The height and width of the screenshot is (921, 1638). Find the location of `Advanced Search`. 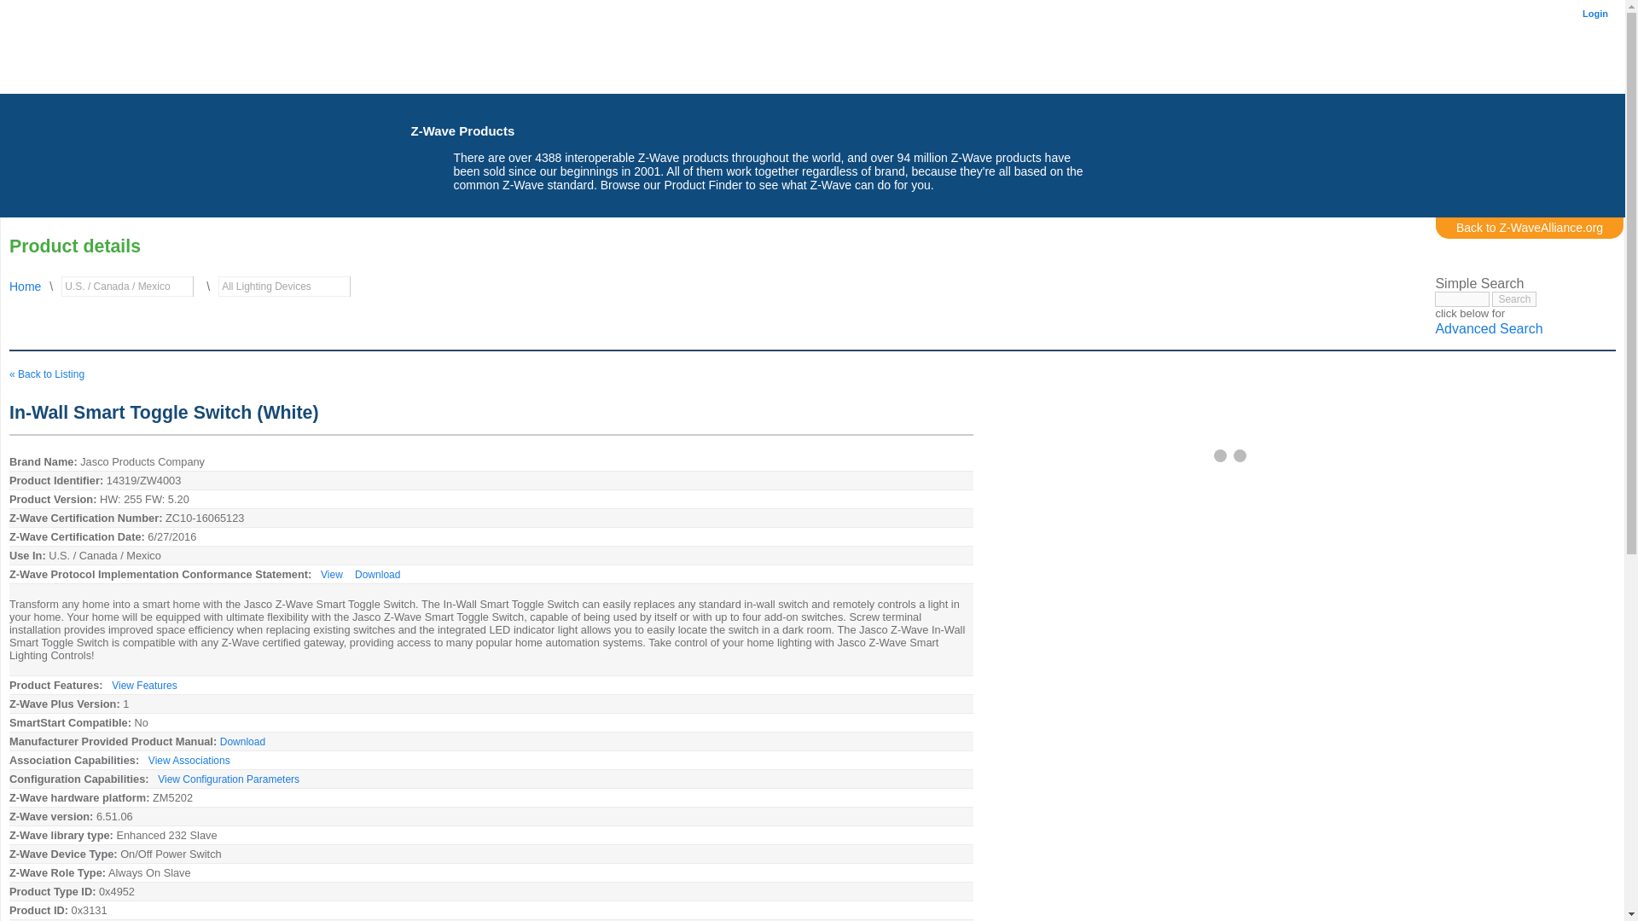

Advanced Search is located at coordinates (1488, 329).